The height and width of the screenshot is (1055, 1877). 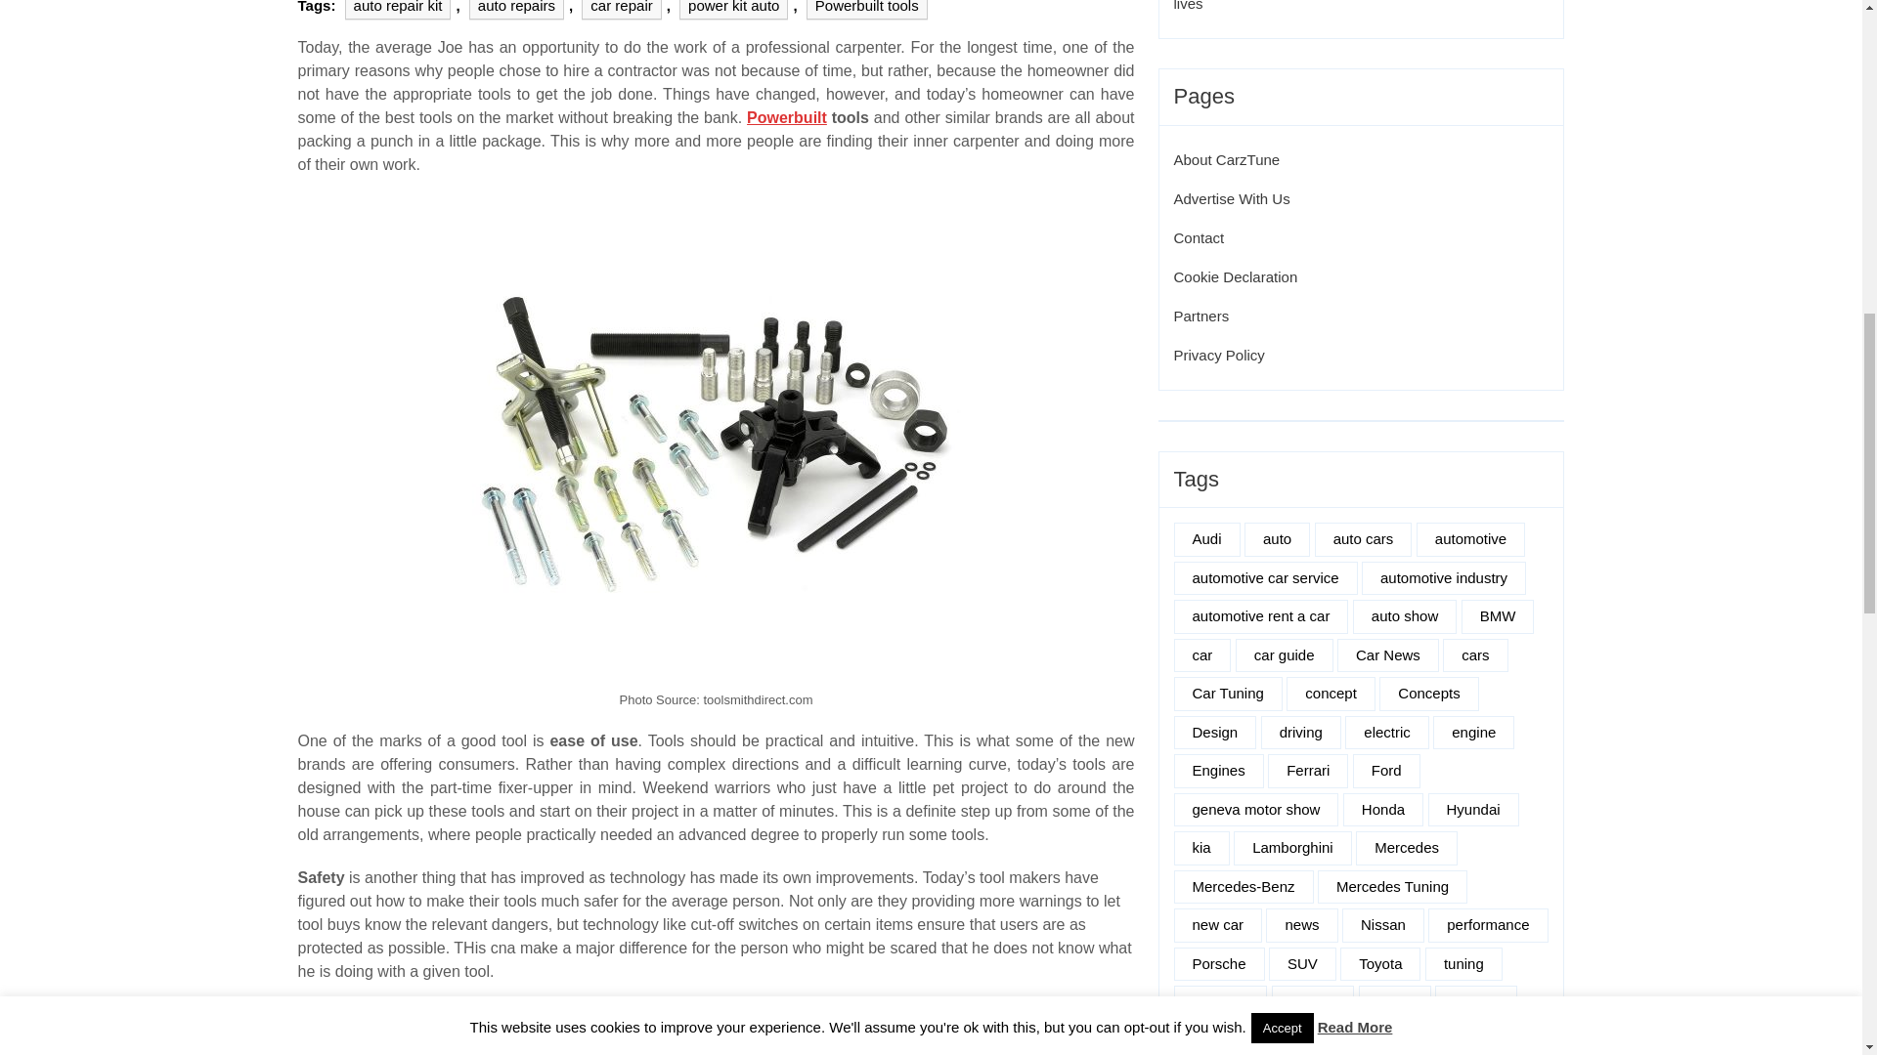 I want to click on auto repairs, so click(x=516, y=10).